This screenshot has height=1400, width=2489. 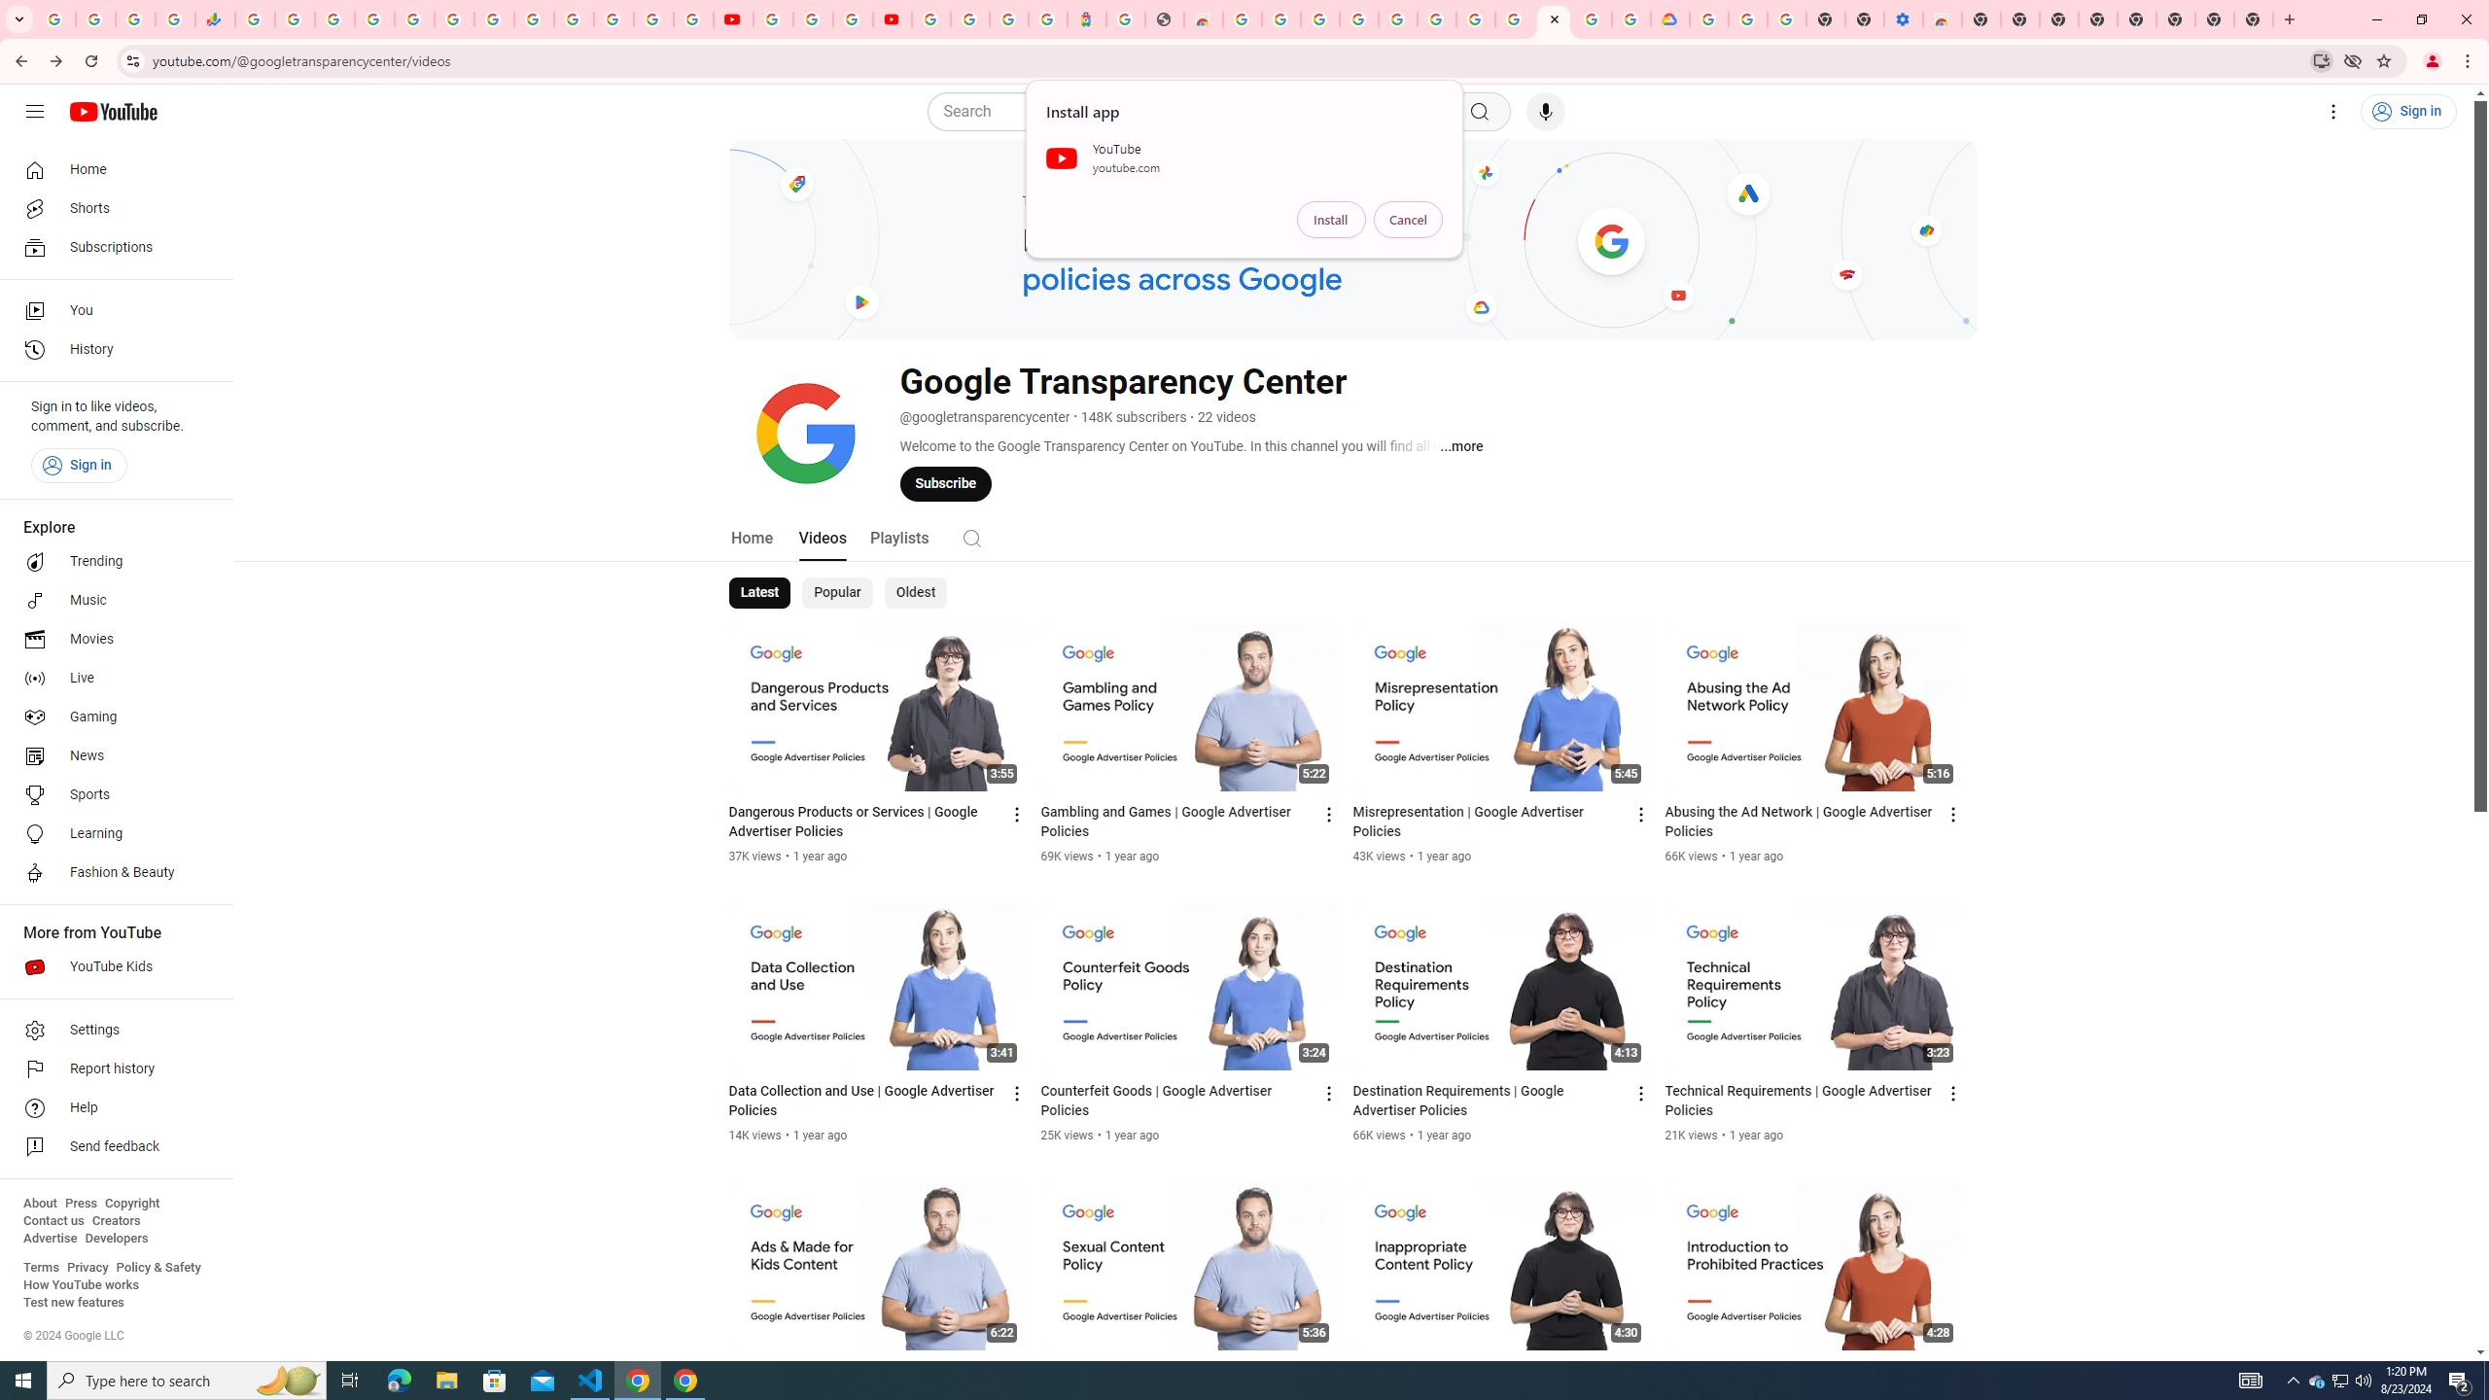 What do you see at coordinates (111, 208) in the screenshot?
I see `Shorts` at bounding box center [111, 208].